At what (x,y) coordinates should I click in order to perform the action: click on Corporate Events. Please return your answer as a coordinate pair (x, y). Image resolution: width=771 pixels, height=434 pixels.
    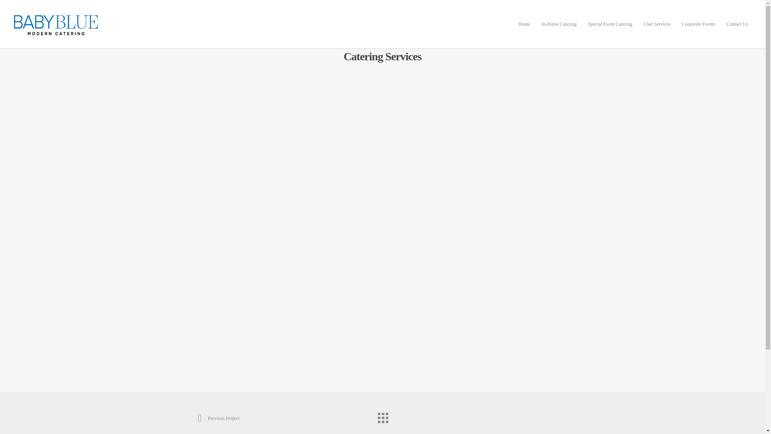
    Looking at the image, I should click on (699, 30).